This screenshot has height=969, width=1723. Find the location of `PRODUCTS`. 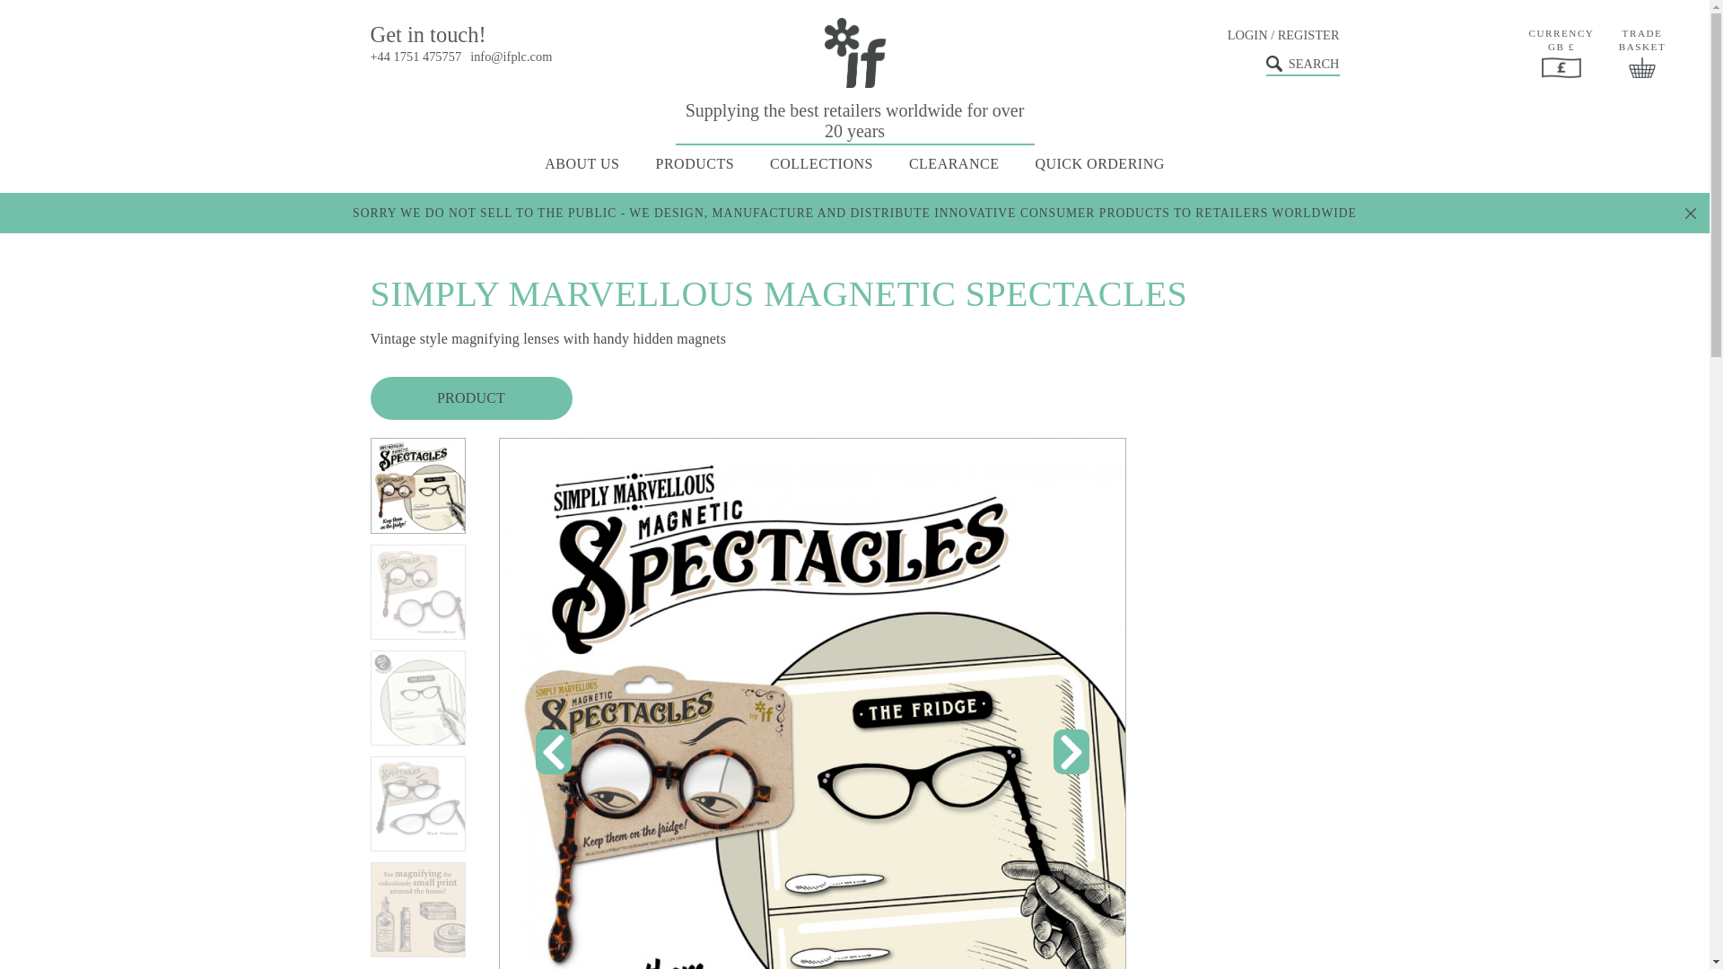

PRODUCTS is located at coordinates (695, 163).